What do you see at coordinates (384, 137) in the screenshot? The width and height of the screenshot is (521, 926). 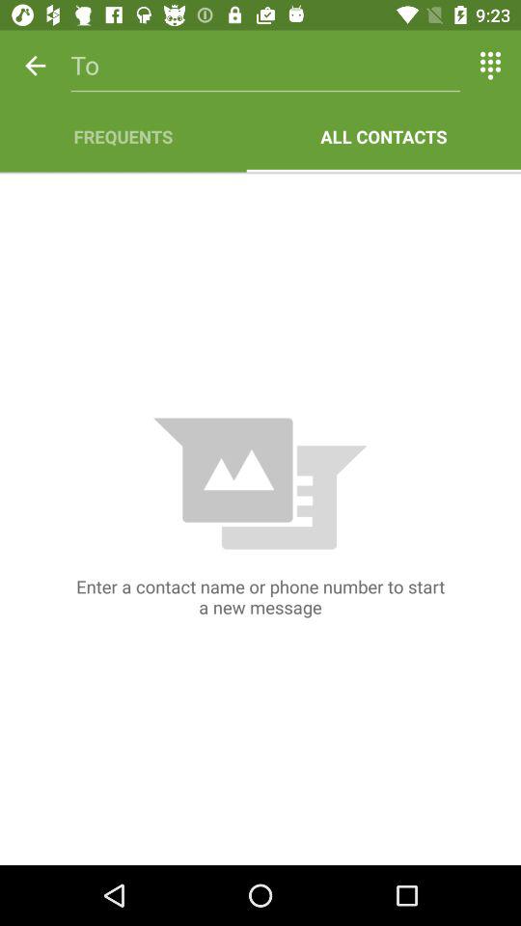 I see `launch all contacts icon` at bounding box center [384, 137].